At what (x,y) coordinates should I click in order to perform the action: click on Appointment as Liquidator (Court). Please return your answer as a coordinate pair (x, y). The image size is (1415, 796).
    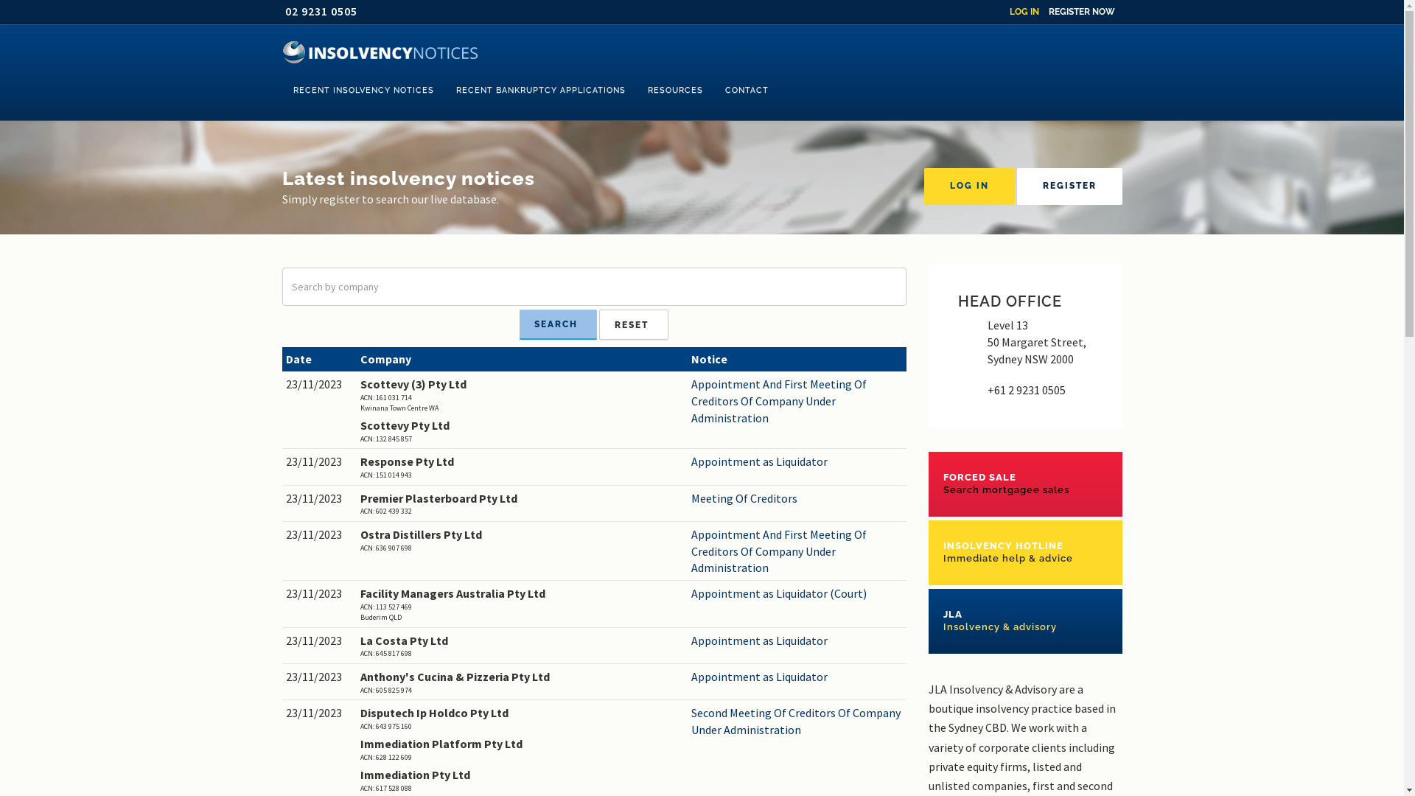
    Looking at the image, I should click on (797, 594).